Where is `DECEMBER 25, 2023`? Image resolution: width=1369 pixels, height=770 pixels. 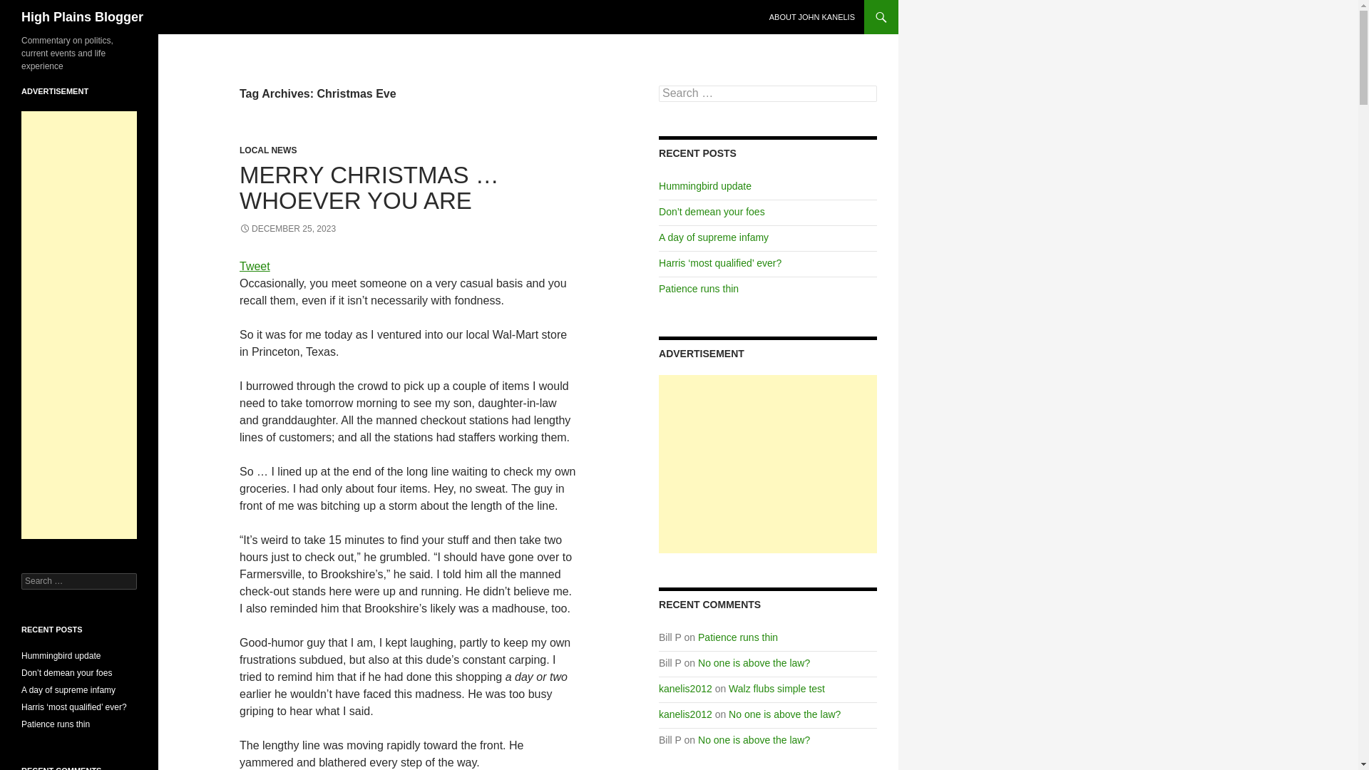
DECEMBER 25, 2023 is located at coordinates (287, 229).